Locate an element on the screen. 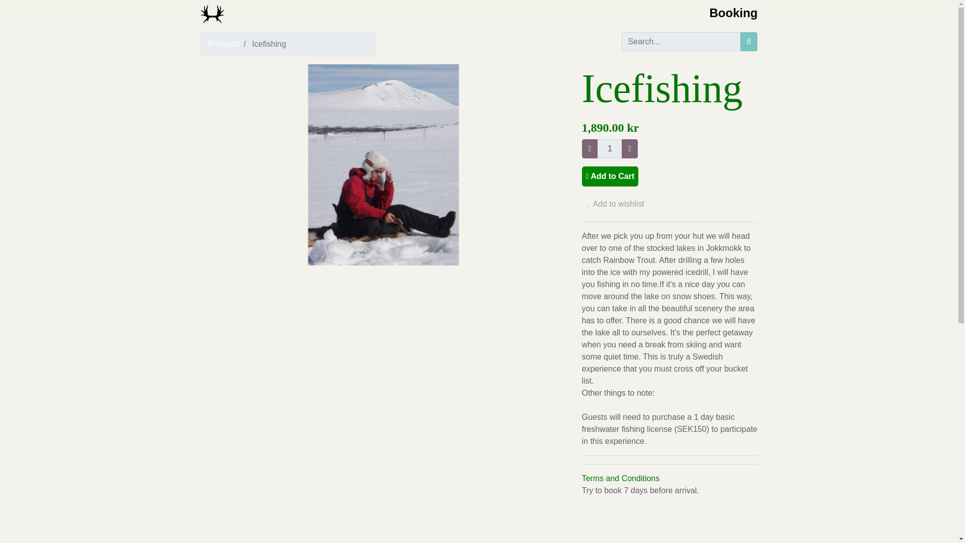  Terms and Conditions is located at coordinates (621, 478).